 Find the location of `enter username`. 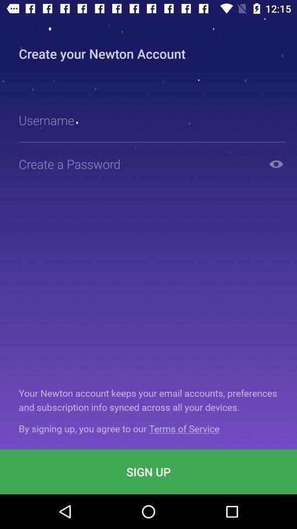

enter username is located at coordinates (155, 120).